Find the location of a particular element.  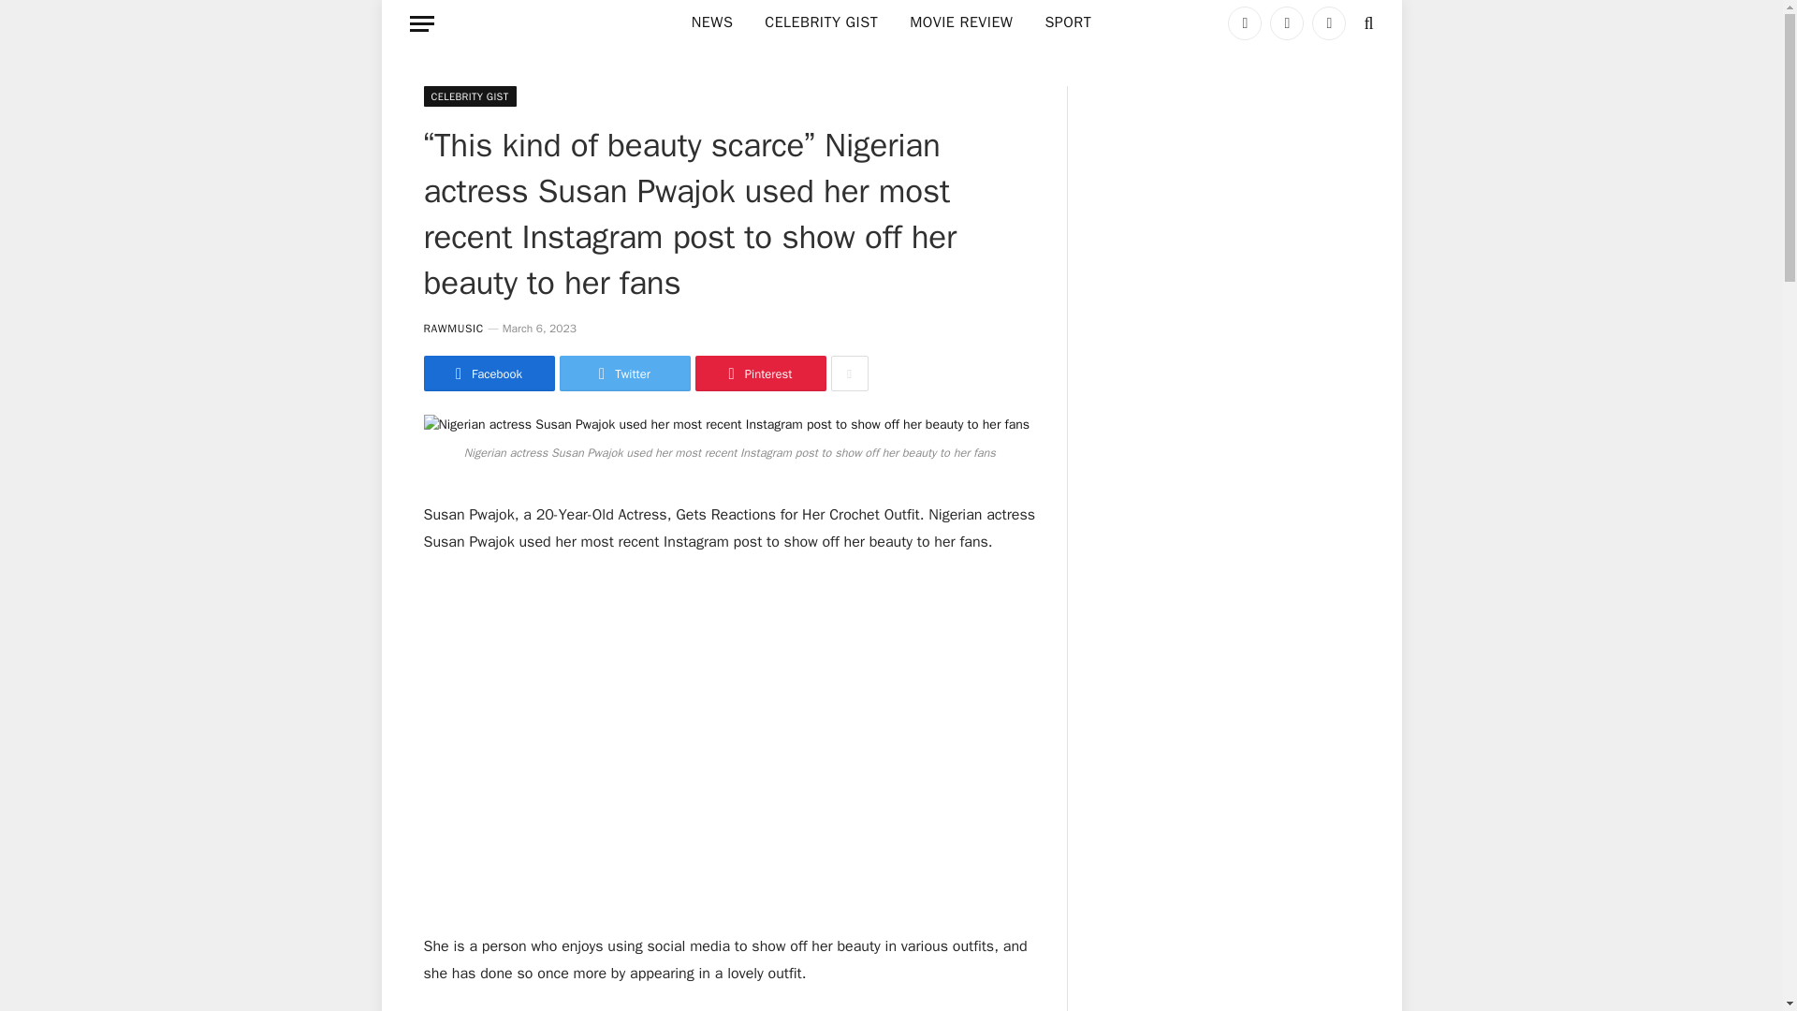

RAWMUSIC is located at coordinates (453, 328).